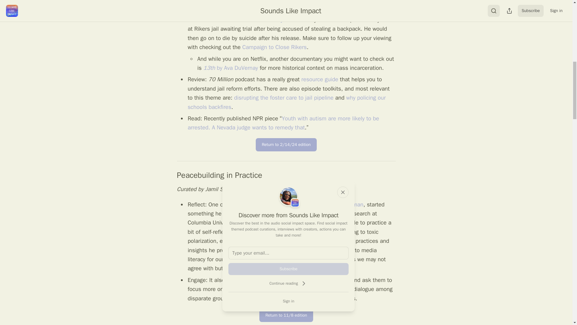  What do you see at coordinates (288, 269) in the screenshot?
I see `Subscribe` at bounding box center [288, 269].